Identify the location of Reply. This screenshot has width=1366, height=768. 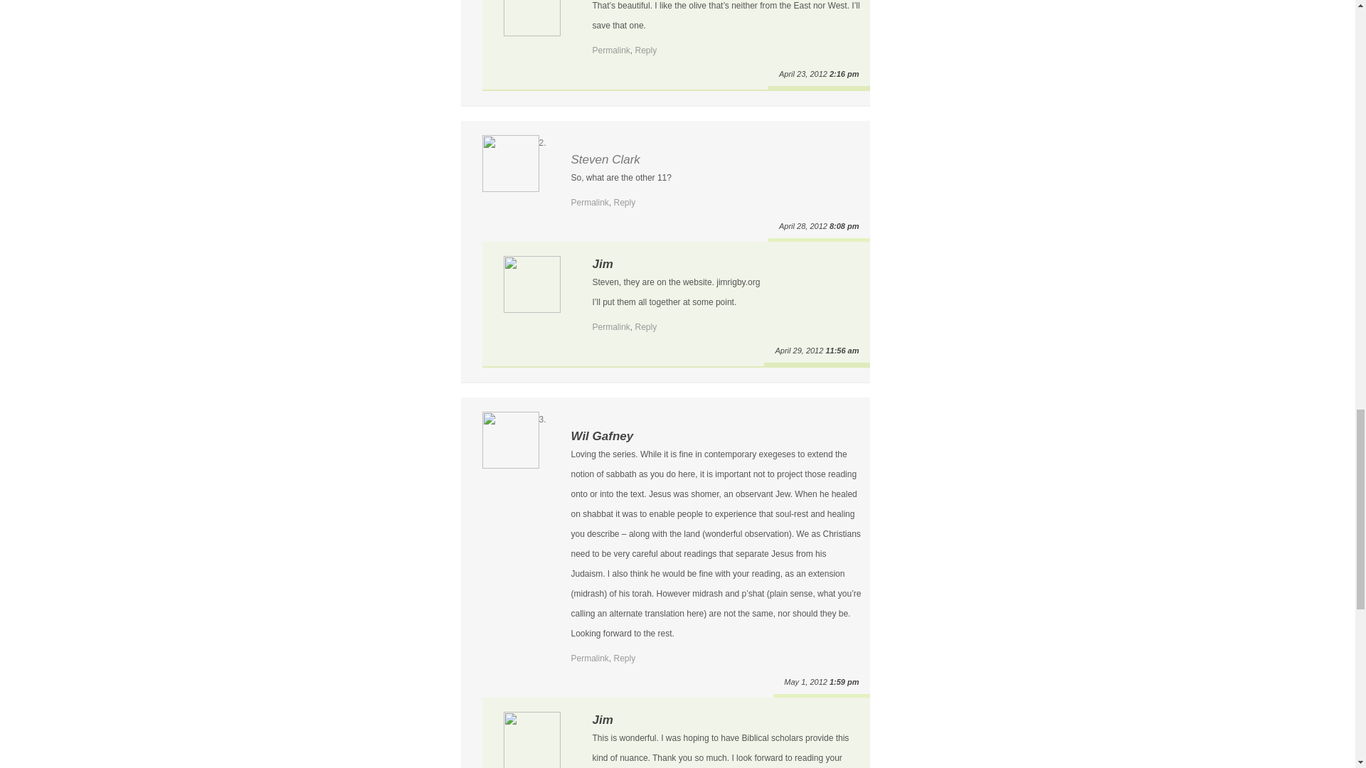
(625, 658).